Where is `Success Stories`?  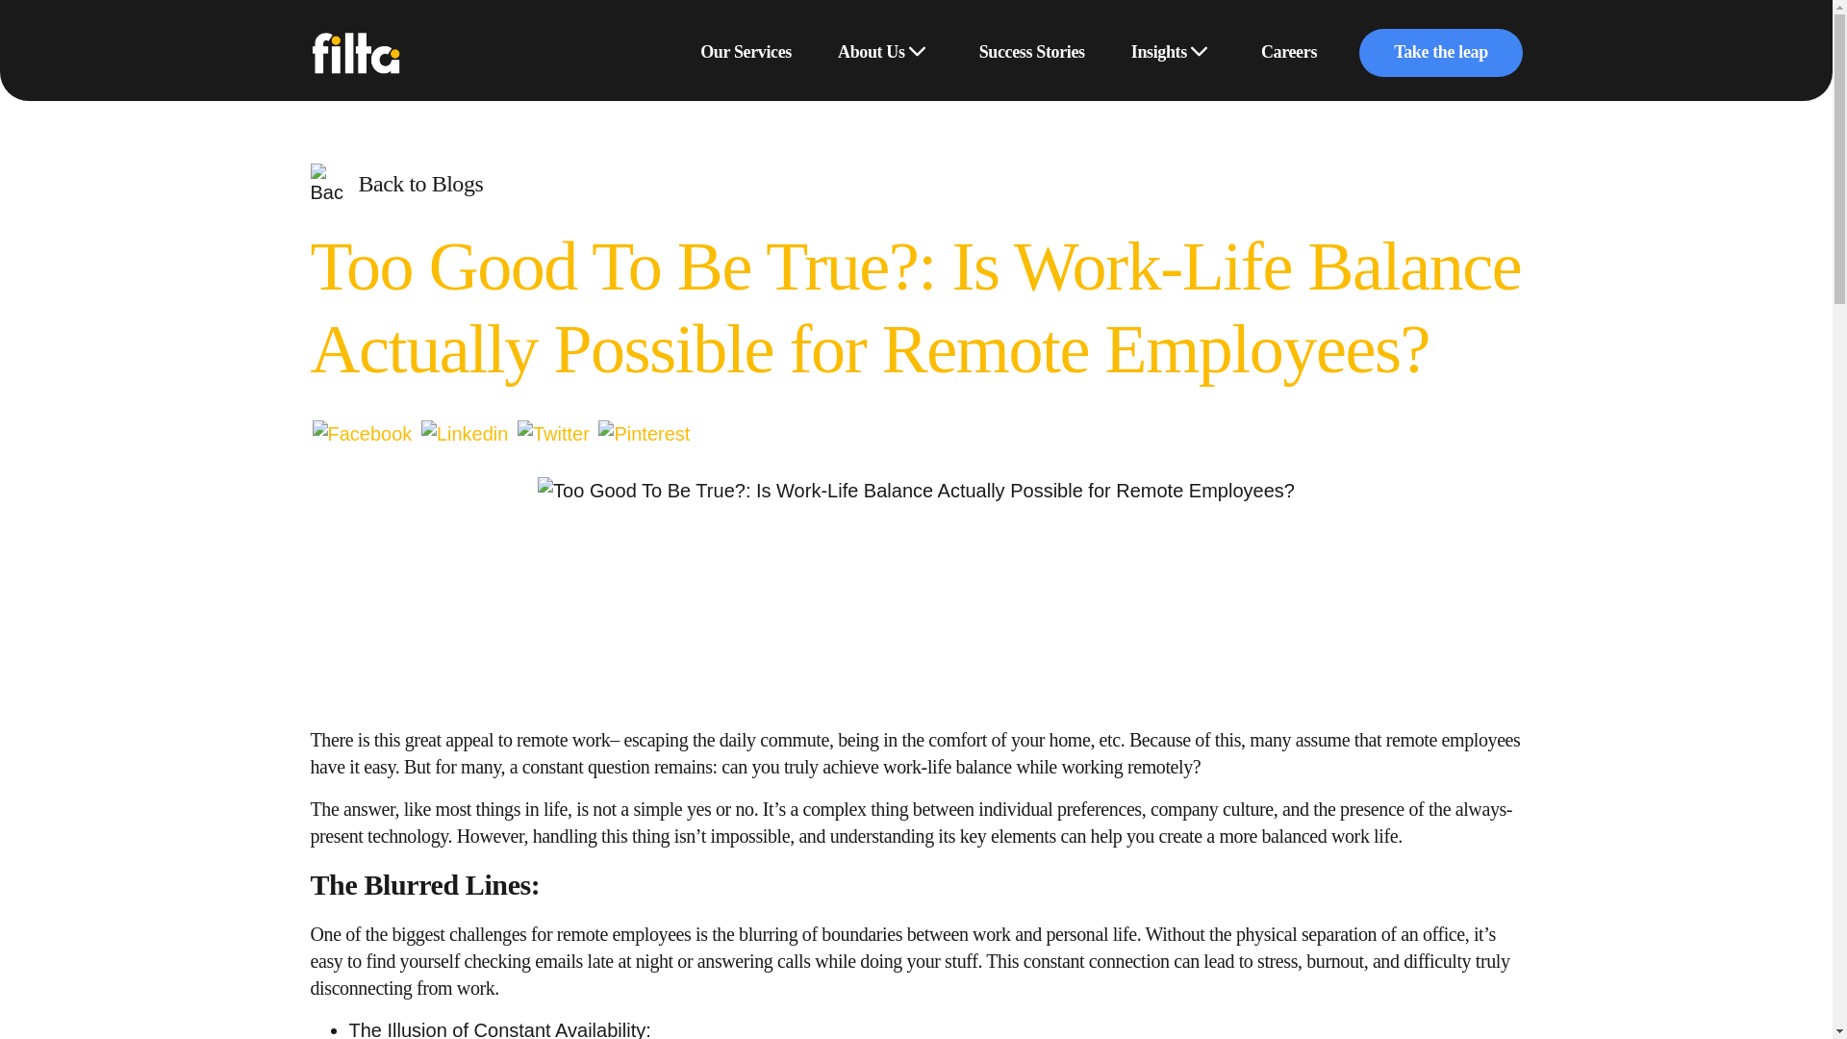 Success Stories is located at coordinates (1031, 53).